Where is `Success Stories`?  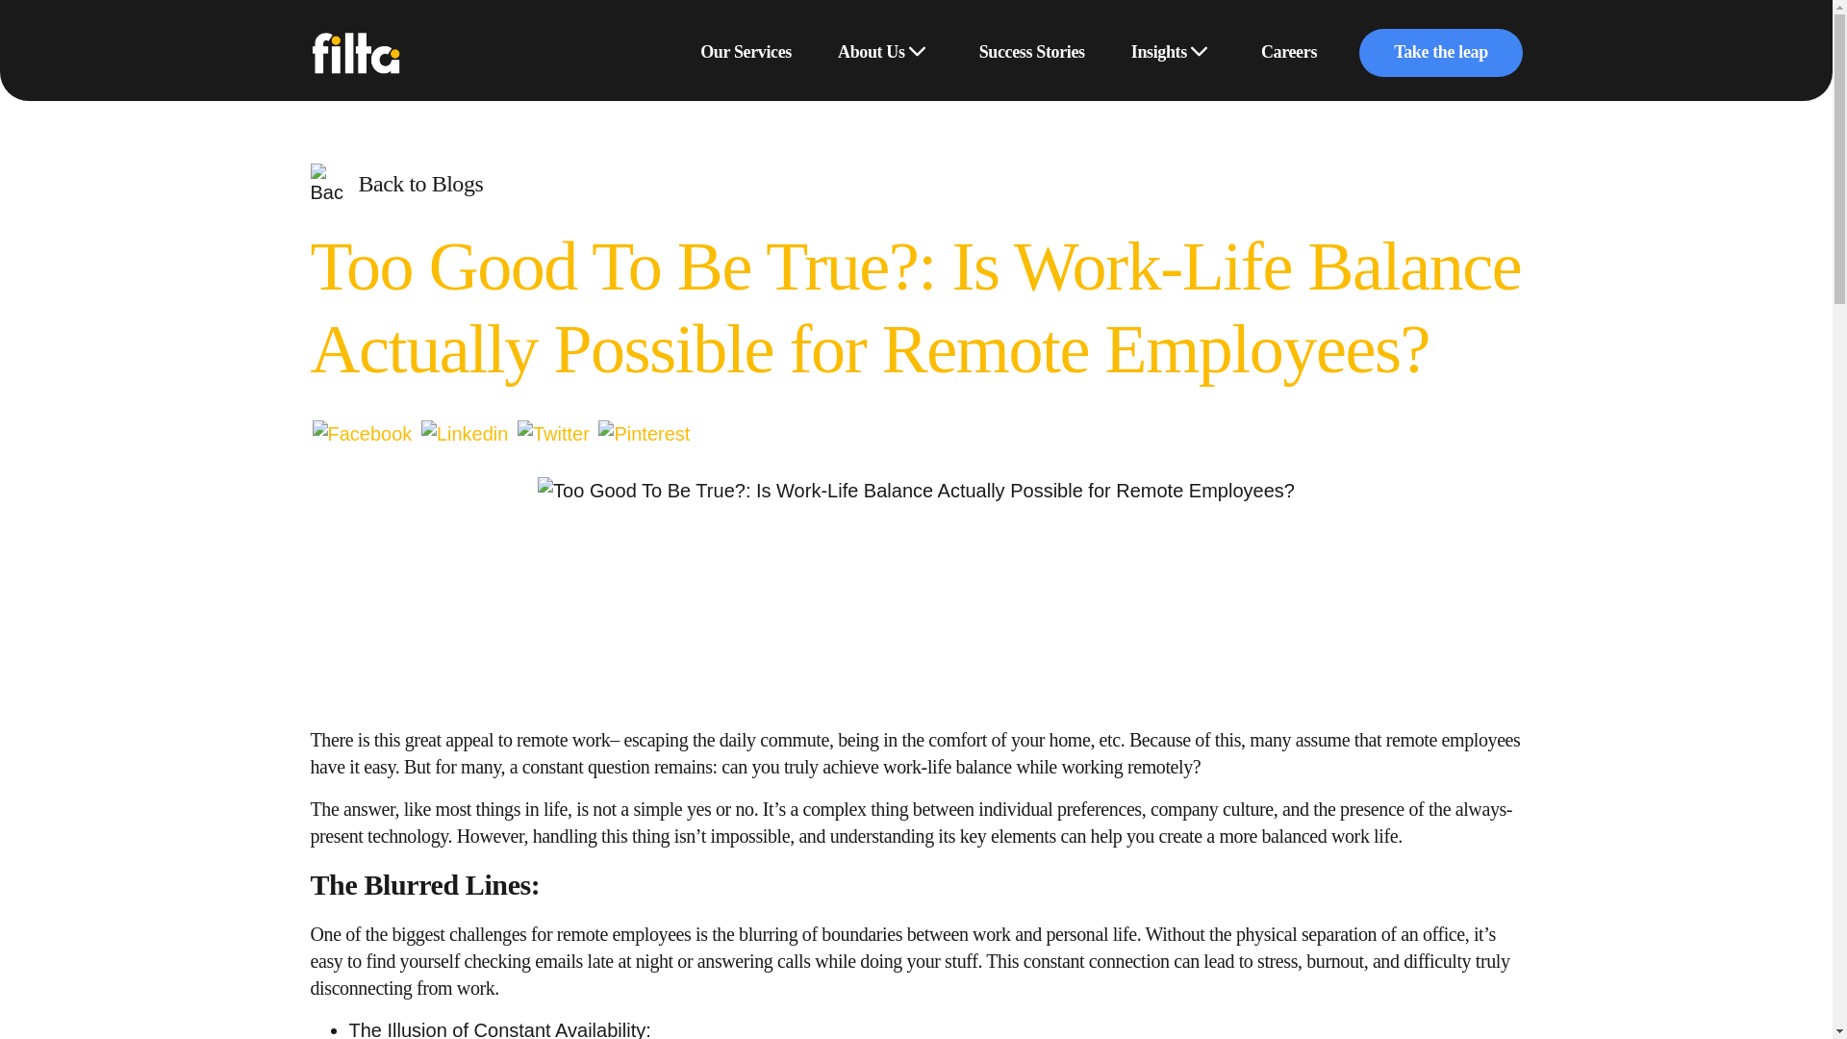 Success Stories is located at coordinates (1031, 53).